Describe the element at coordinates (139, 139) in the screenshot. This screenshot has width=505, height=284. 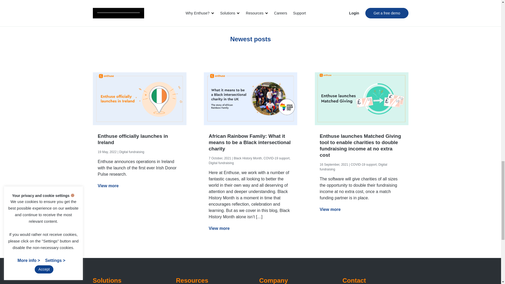
I see `Enthuse officially launches in Ireland` at that location.